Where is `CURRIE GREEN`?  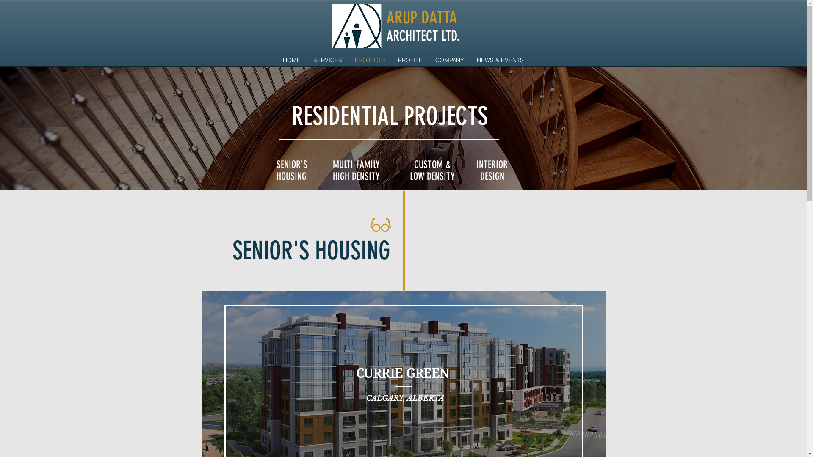
CURRIE GREEN is located at coordinates (403, 374).